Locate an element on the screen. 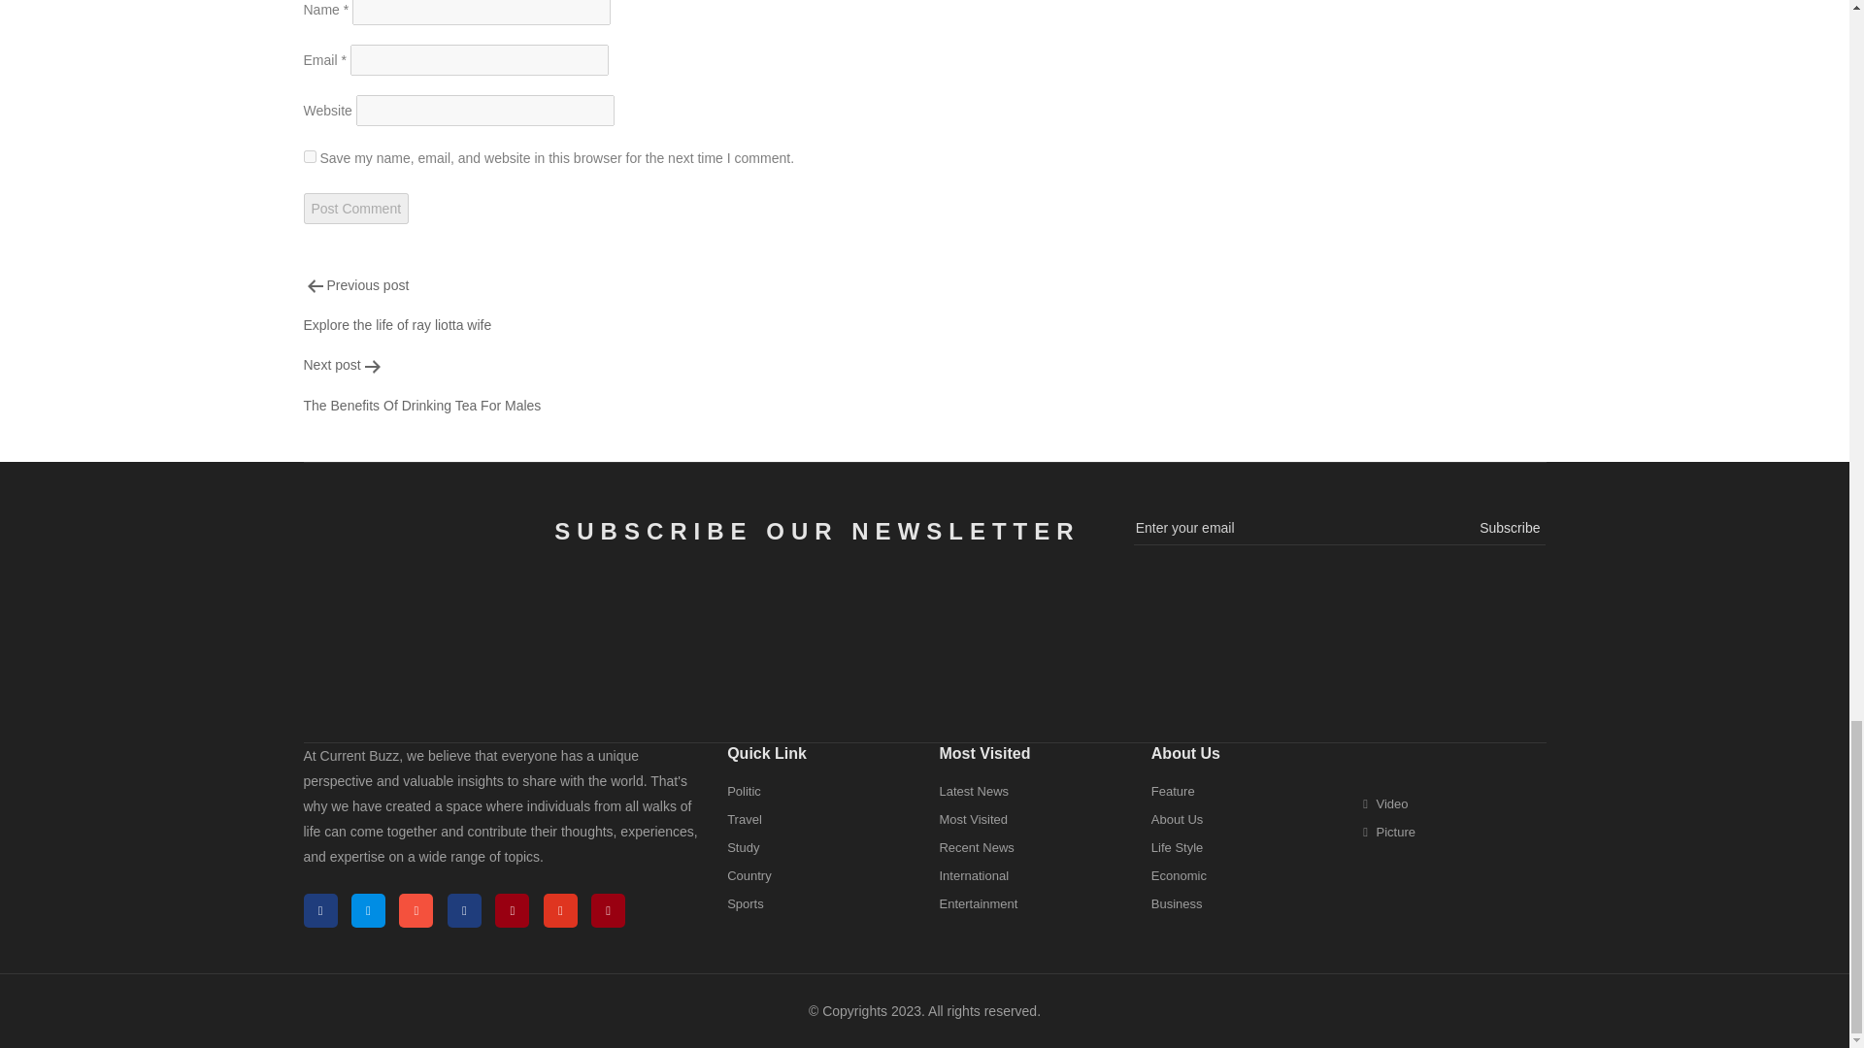 The image size is (1864, 1048). Post Comment is located at coordinates (712, 305).